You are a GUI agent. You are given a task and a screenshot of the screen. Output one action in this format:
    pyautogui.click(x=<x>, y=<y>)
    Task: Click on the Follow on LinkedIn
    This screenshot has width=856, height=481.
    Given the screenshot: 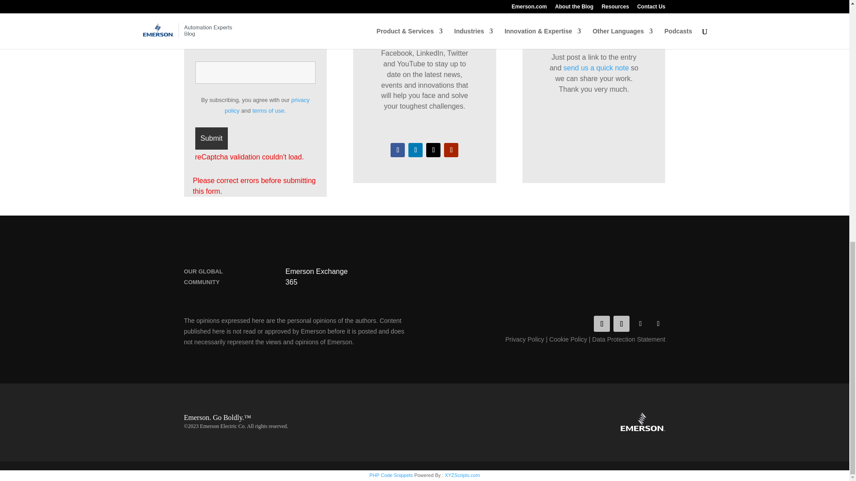 What is the action you would take?
    pyautogui.click(x=416, y=150)
    